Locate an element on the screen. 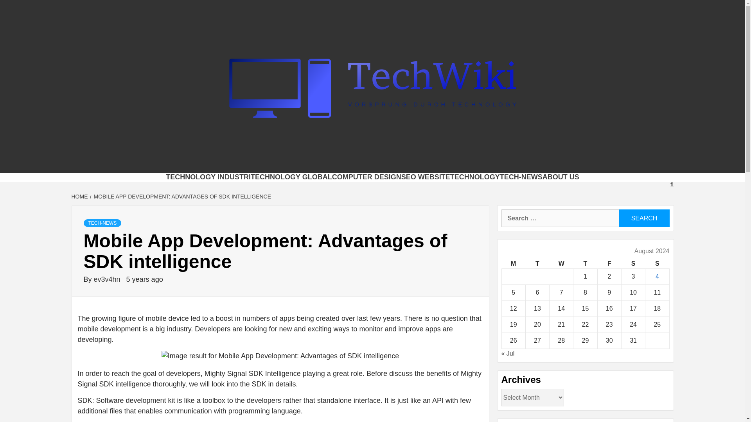 This screenshot has height=422, width=751. TECHWIKI is located at coordinates (170, 163).